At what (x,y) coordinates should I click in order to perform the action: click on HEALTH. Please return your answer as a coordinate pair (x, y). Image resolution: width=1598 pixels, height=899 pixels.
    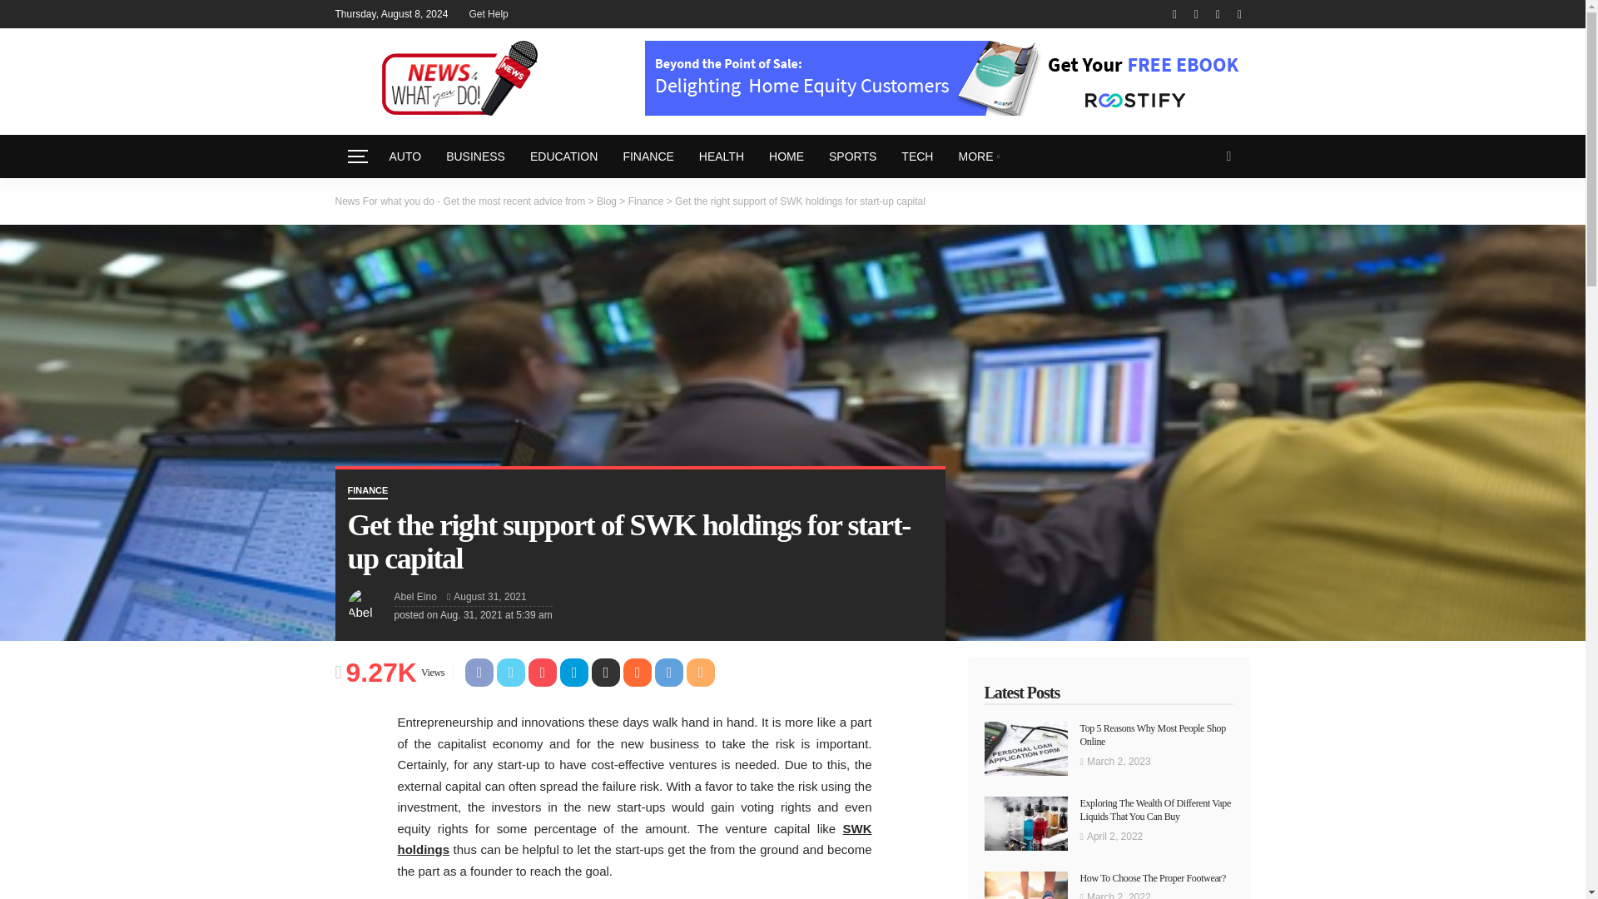
    Looking at the image, I should click on (721, 156).